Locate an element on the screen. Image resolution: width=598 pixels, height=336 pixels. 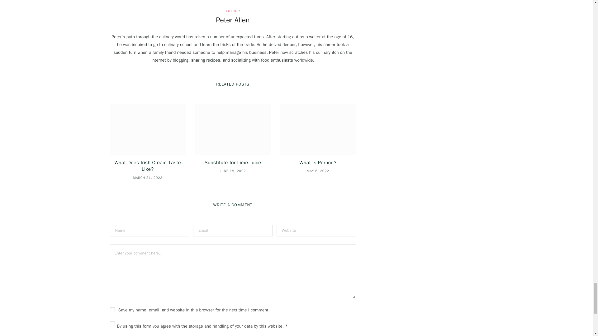
1 is located at coordinates (112, 324).